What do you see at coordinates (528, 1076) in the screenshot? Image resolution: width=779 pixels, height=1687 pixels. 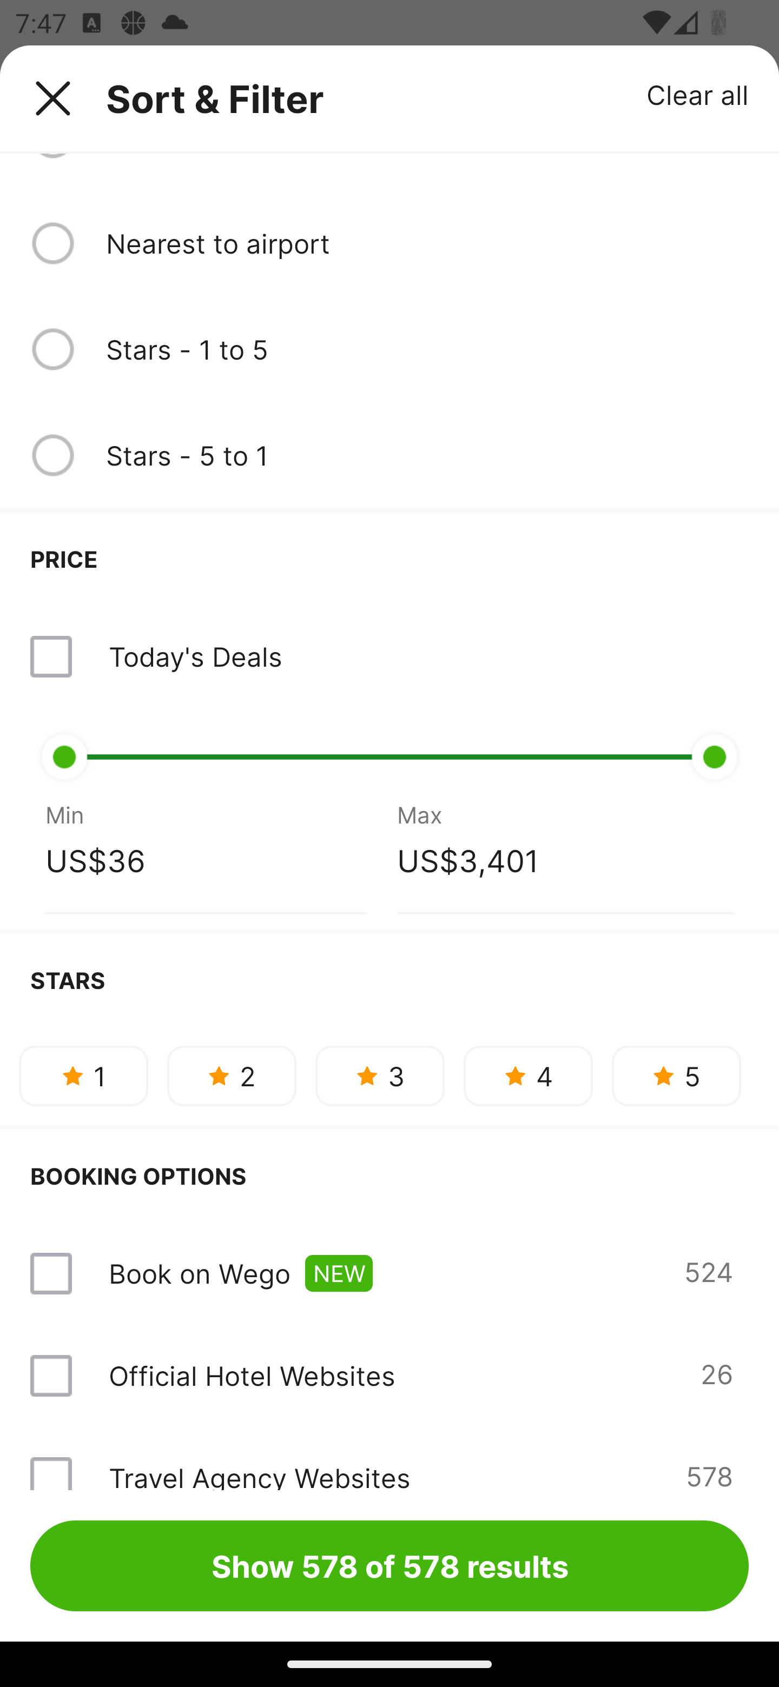 I see `4` at bounding box center [528, 1076].